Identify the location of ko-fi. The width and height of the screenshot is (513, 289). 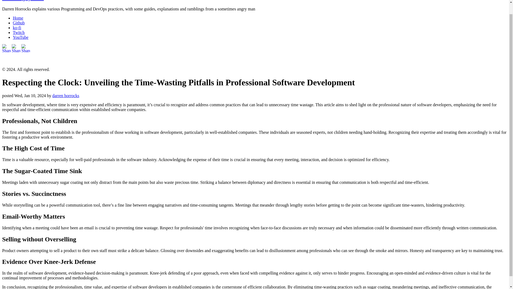
(17, 28).